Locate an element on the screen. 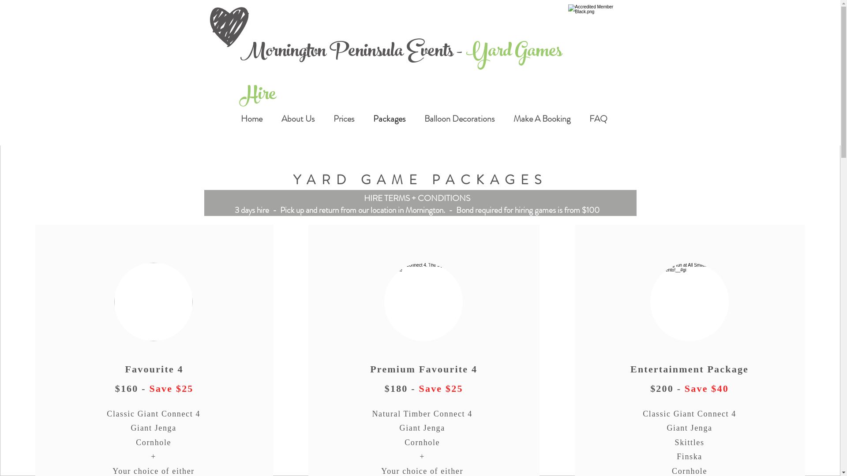 The height and width of the screenshot is (476, 847). About Us is located at coordinates (298, 119).